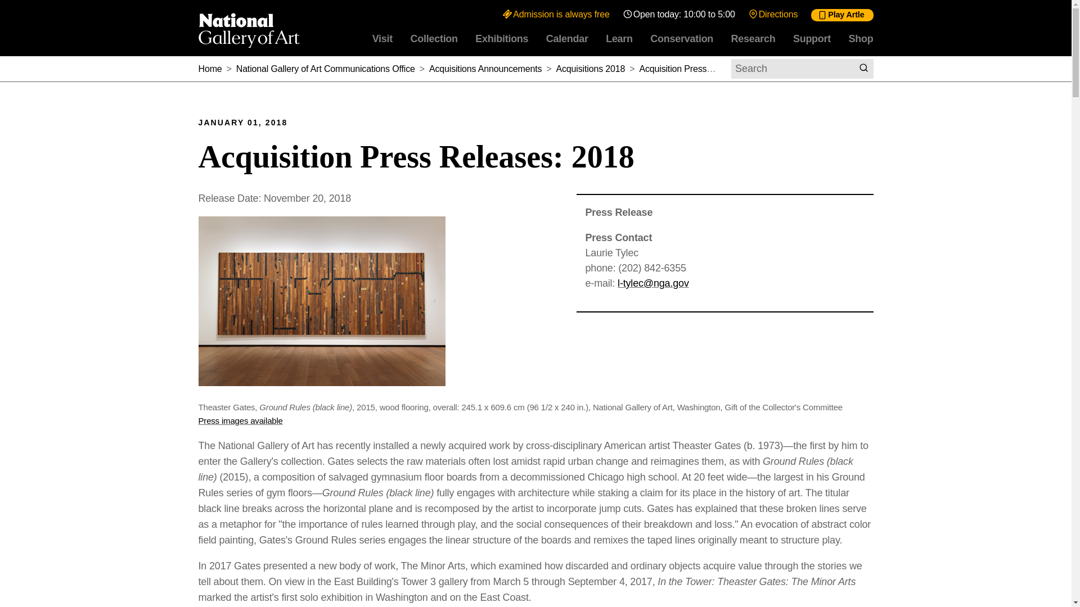 The image size is (1080, 607). Describe the element at coordinates (619, 38) in the screenshot. I see `Learn` at that location.